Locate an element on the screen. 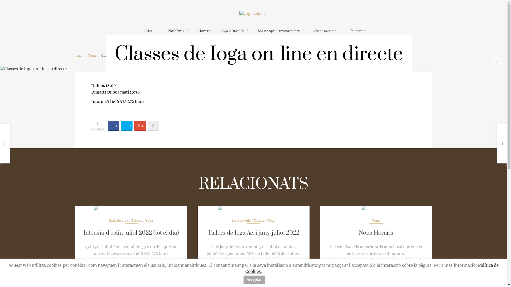  Tallers is located at coordinates (259, 221).